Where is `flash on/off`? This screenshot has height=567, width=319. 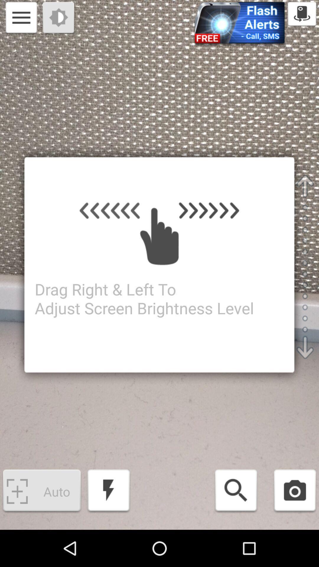 flash on/off is located at coordinates (109, 491).